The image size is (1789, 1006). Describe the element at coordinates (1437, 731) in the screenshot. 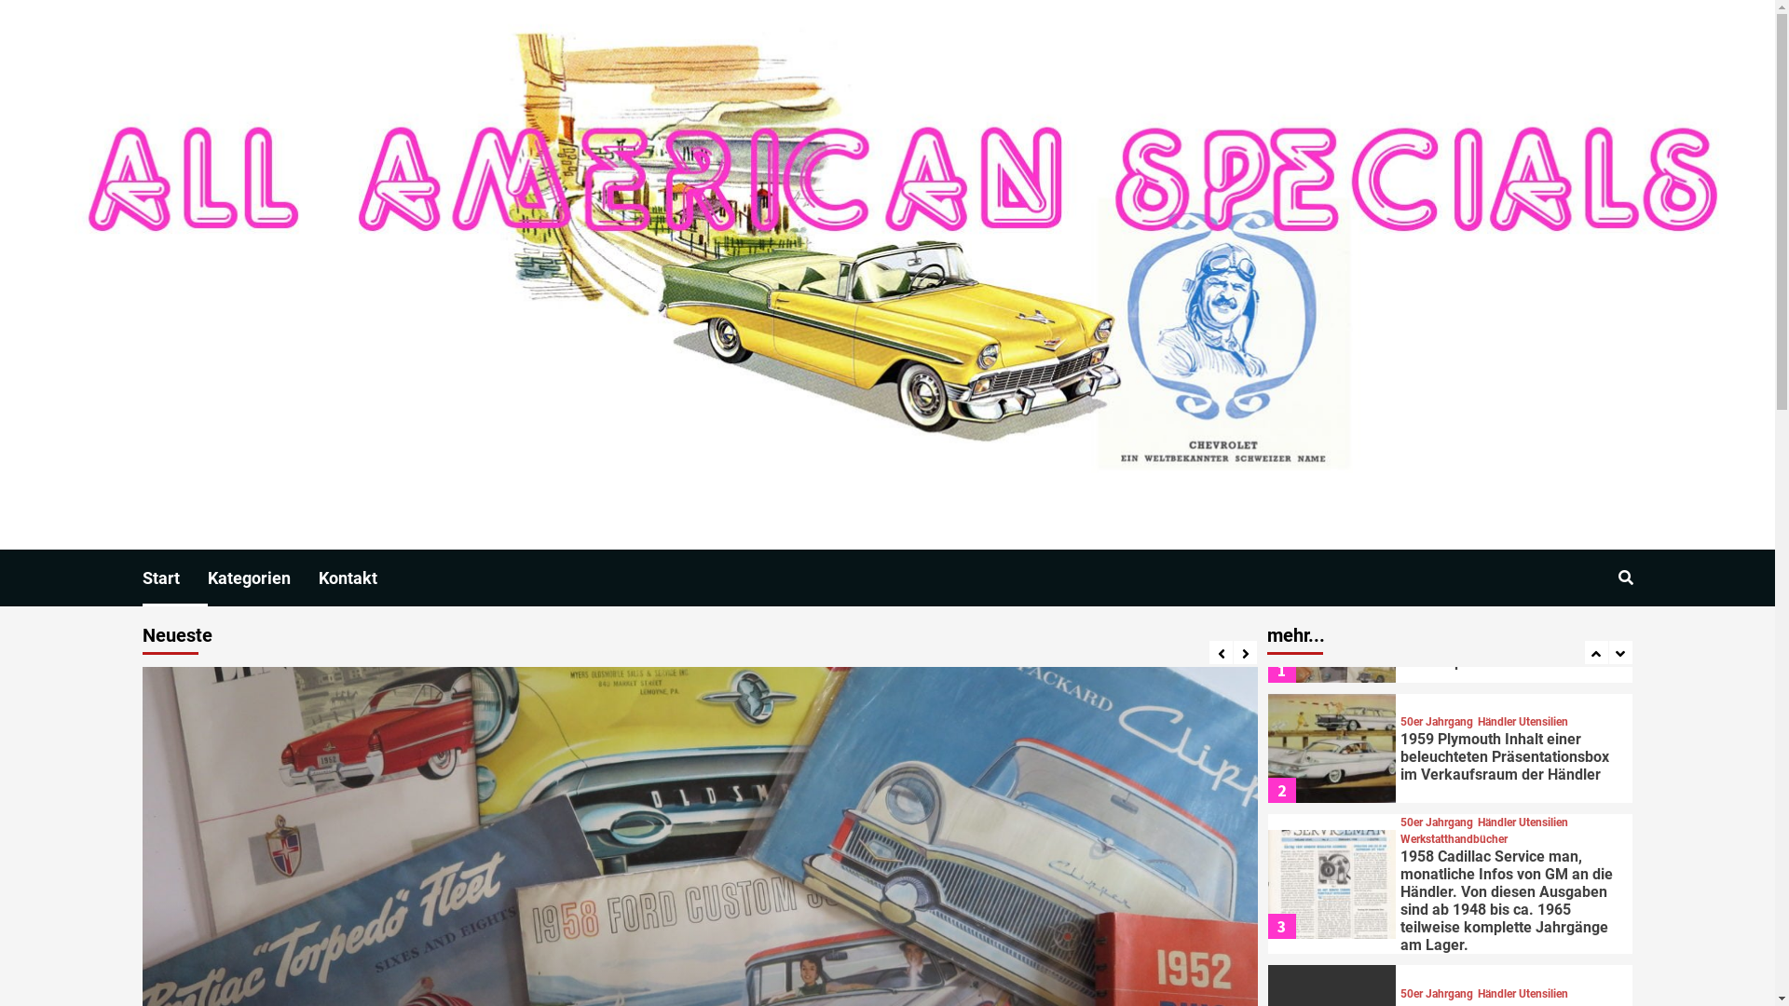

I see `40er Jahrgang` at that location.